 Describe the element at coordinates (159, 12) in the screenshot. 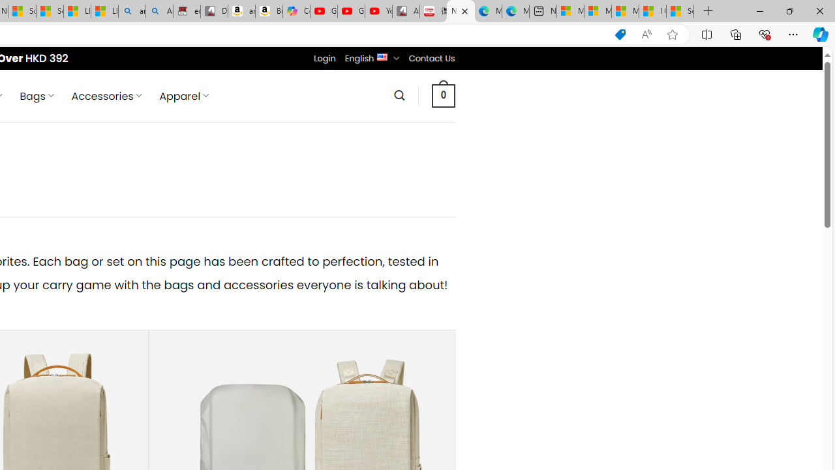

I see `Amazon Echo Dot PNG - Search Images` at that location.